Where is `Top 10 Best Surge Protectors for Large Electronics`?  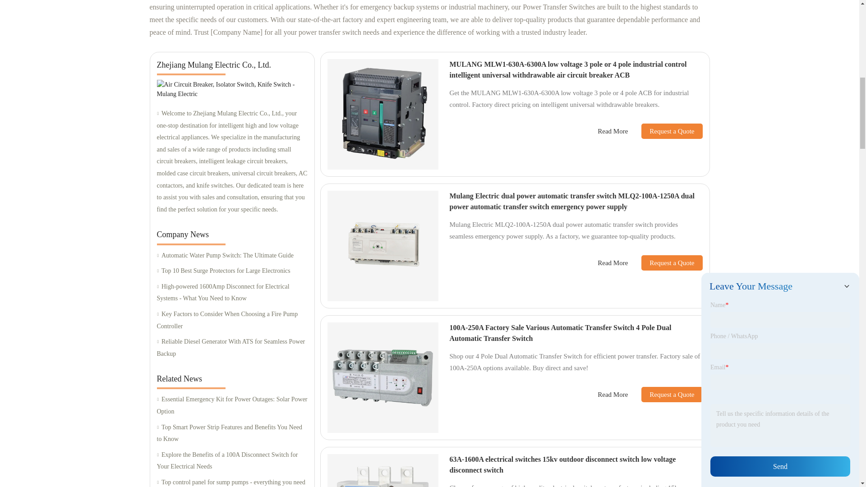
Top 10 Best Surge Protectors for Large Electronics is located at coordinates (232, 271).